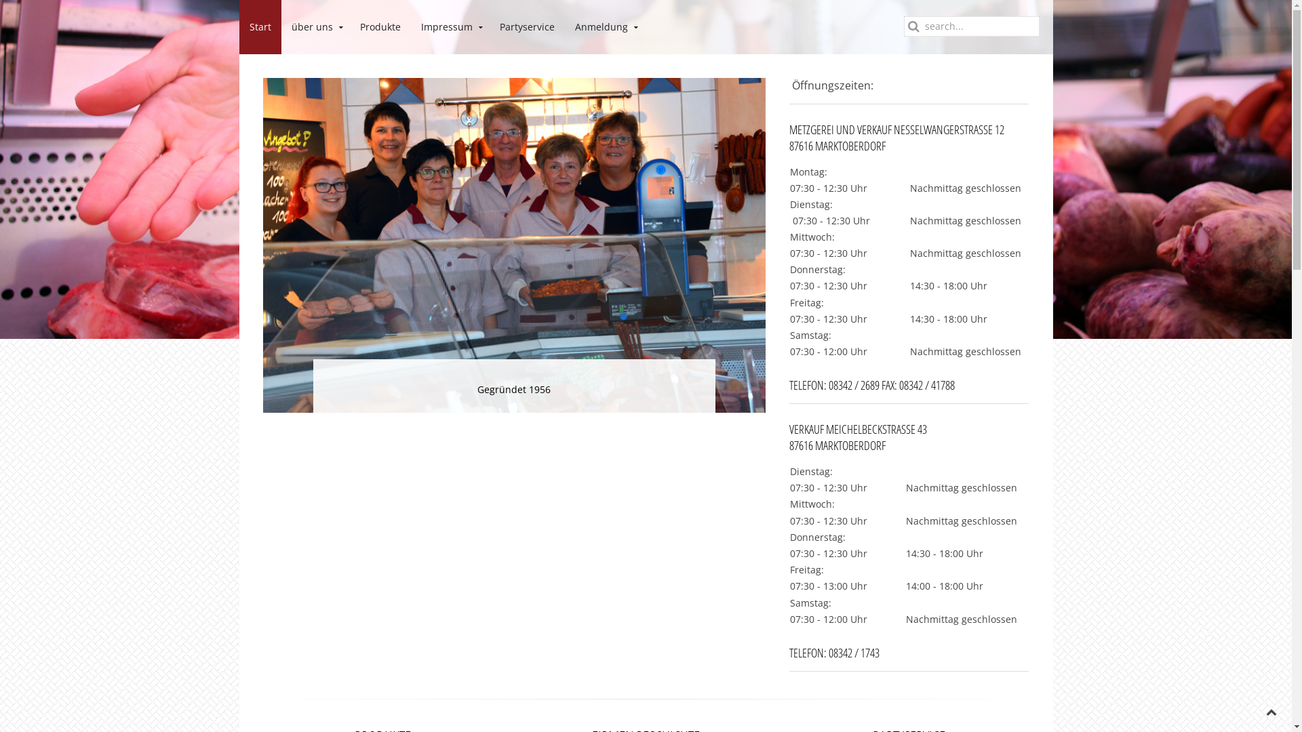  I want to click on Partyservice, so click(528, 27).